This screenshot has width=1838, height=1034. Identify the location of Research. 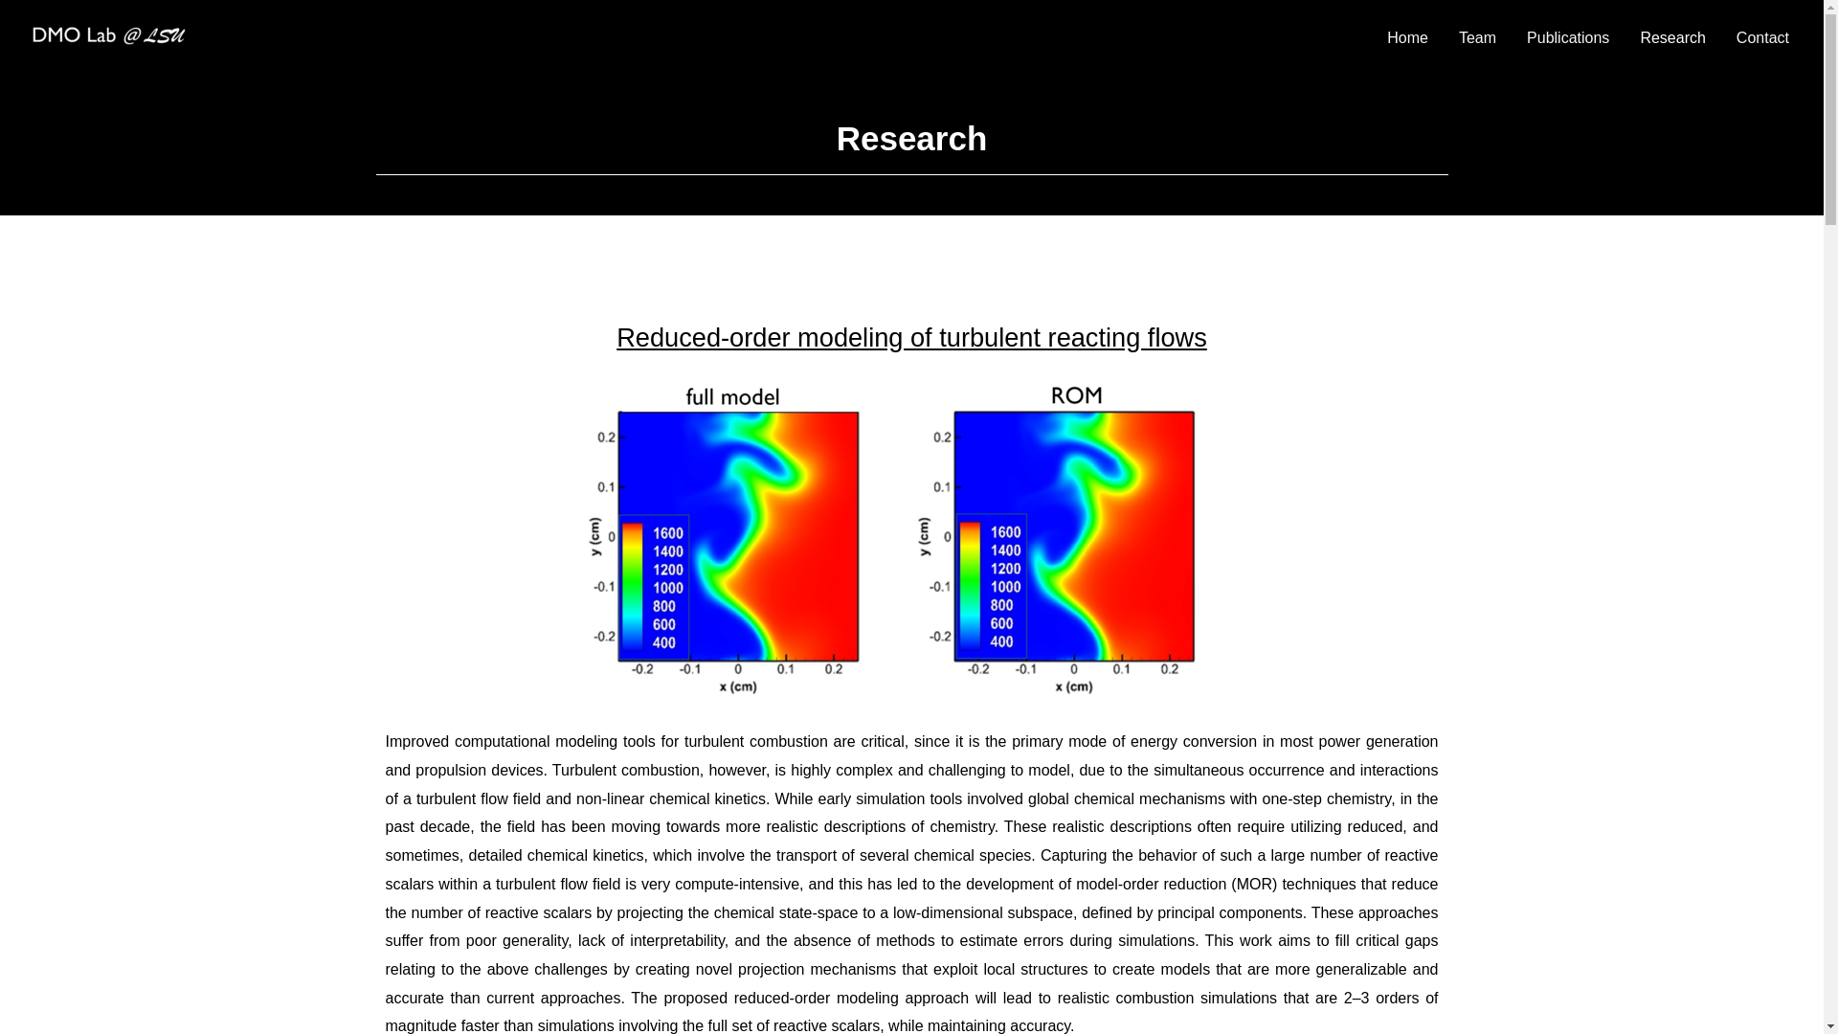
(1672, 38).